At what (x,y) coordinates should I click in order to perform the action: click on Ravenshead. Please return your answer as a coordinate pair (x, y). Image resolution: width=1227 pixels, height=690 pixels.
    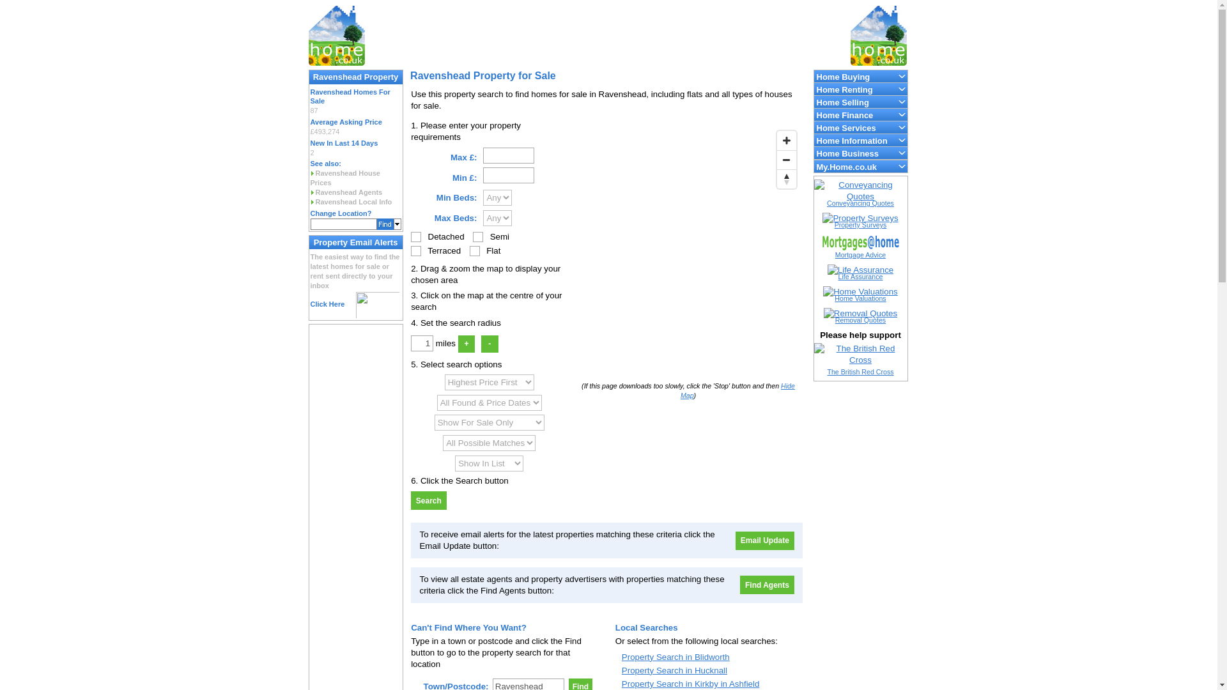
    Looking at the image, I should click on (529, 684).